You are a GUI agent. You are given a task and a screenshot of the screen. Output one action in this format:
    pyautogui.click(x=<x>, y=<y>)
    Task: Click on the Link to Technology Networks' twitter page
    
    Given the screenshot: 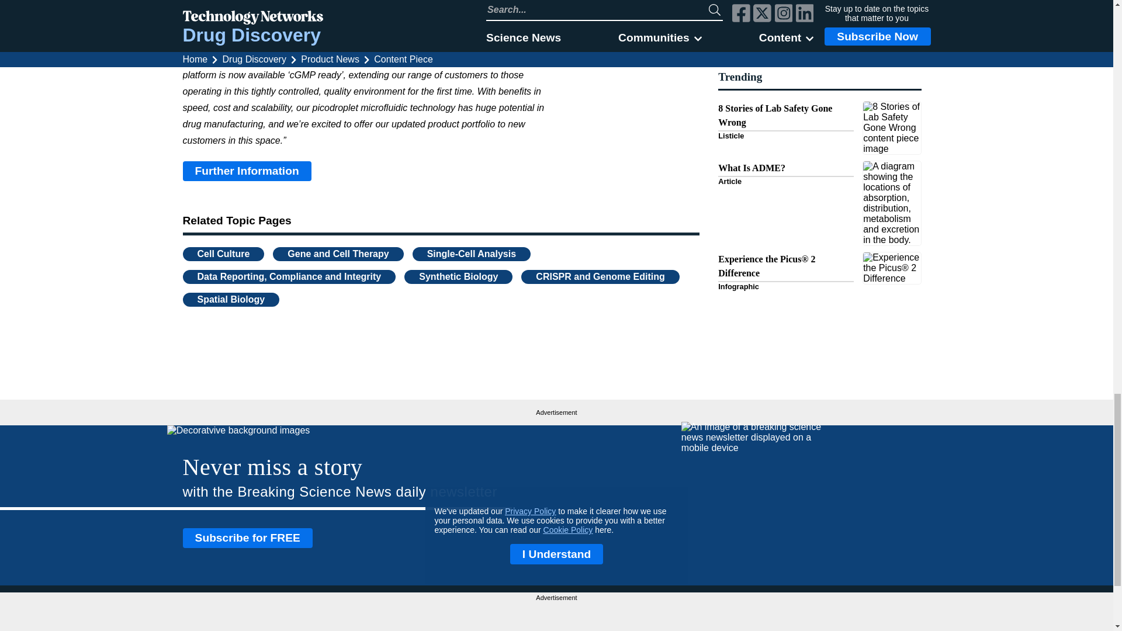 What is the action you would take?
    pyautogui.click(x=881, y=623)
    